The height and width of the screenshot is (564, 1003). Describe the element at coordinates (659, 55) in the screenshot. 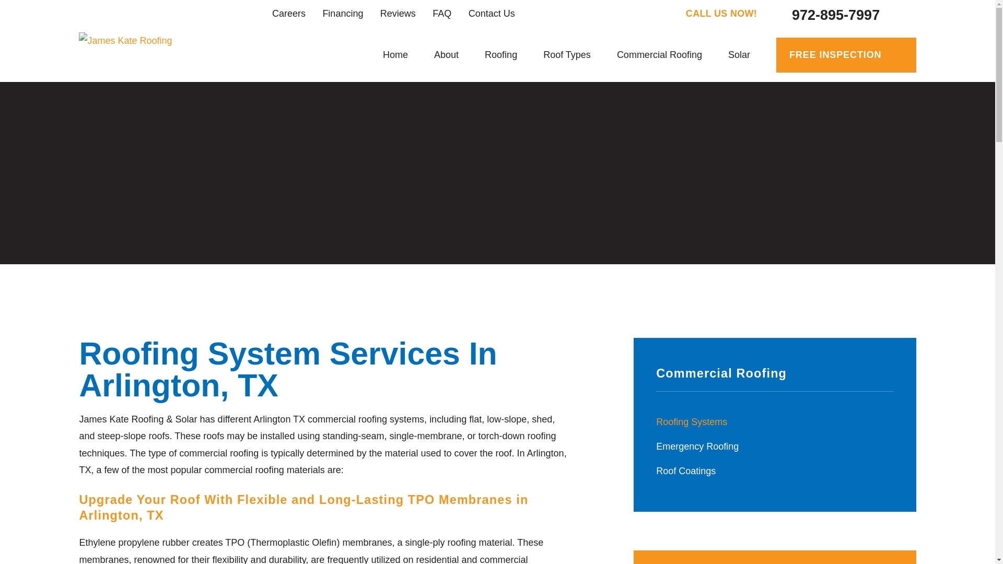

I see `Commercial Roofing` at that location.